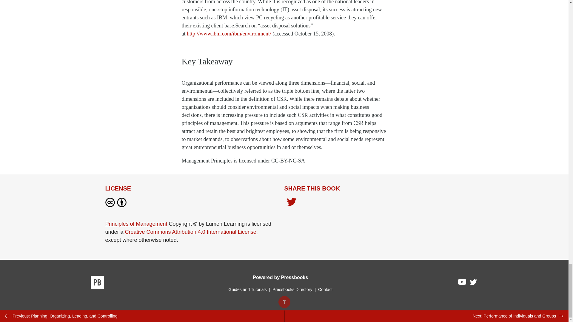 This screenshot has height=322, width=573. What do you see at coordinates (190, 232) in the screenshot?
I see `Creative Commons Attribution 4.0 International License` at bounding box center [190, 232].